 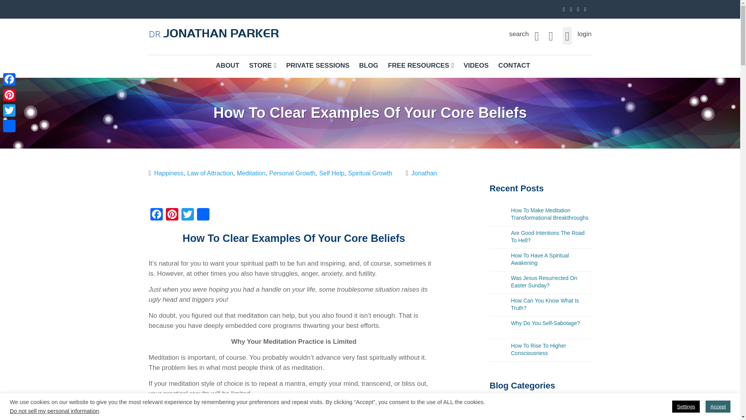 What do you see at coordinates (263, 65) in the screenshot?
I see `STORE` at bounding box center [263, 65].